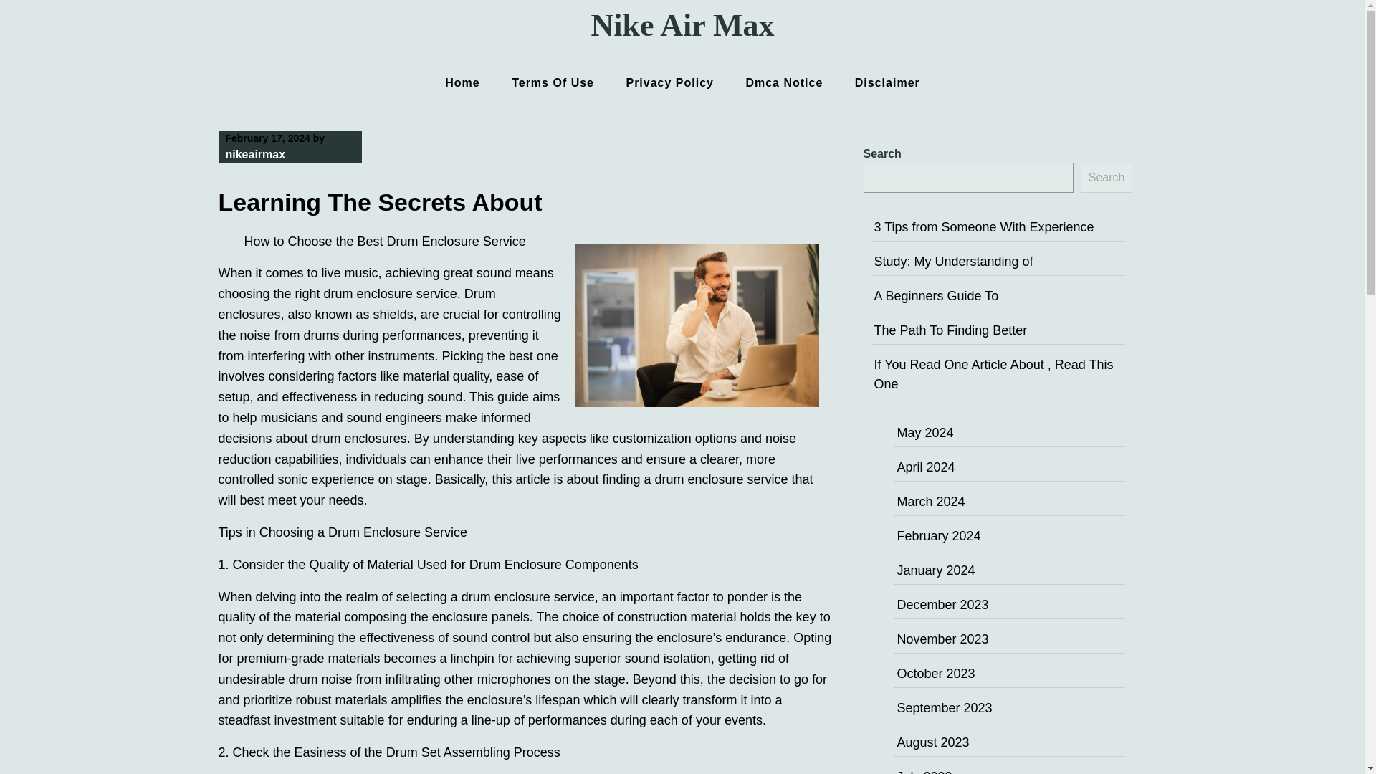 Image resolution: width=1376 pixels, height=774 pixels. Describe the element at coordinates (939, 536) in the screenshot. I see `February 2024` at that location.